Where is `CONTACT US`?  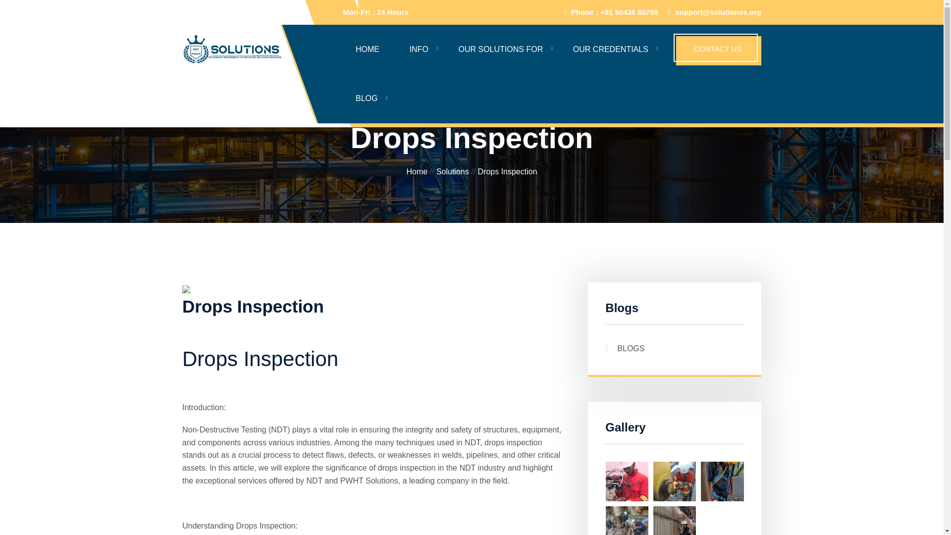
CONTACT US is located at coordinates (719, 51).